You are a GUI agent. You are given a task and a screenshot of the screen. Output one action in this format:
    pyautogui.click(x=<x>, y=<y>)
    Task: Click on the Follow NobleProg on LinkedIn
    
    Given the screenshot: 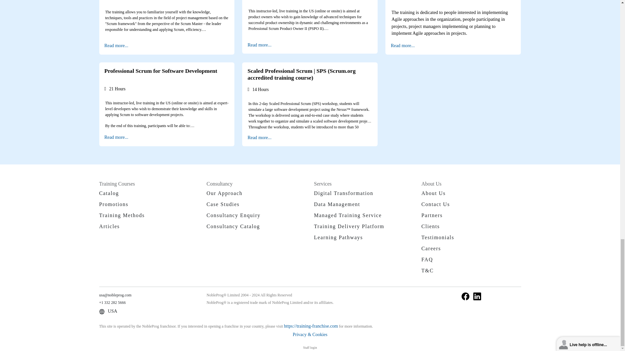 What is the action you would take?
    pyautogui.click(x=477, y=296)
    